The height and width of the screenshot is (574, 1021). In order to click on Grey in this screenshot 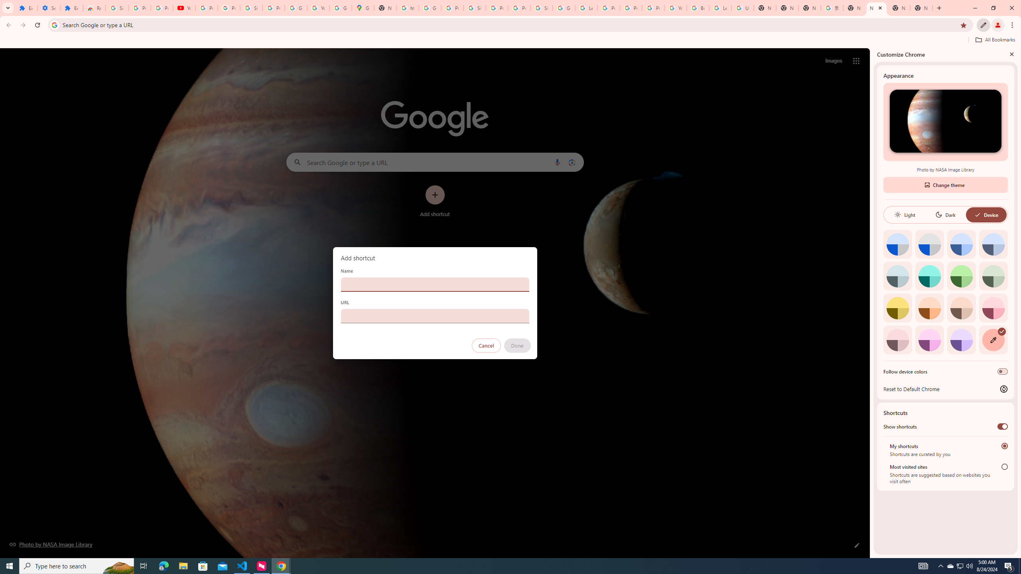, I will do `click(897, 276)`.